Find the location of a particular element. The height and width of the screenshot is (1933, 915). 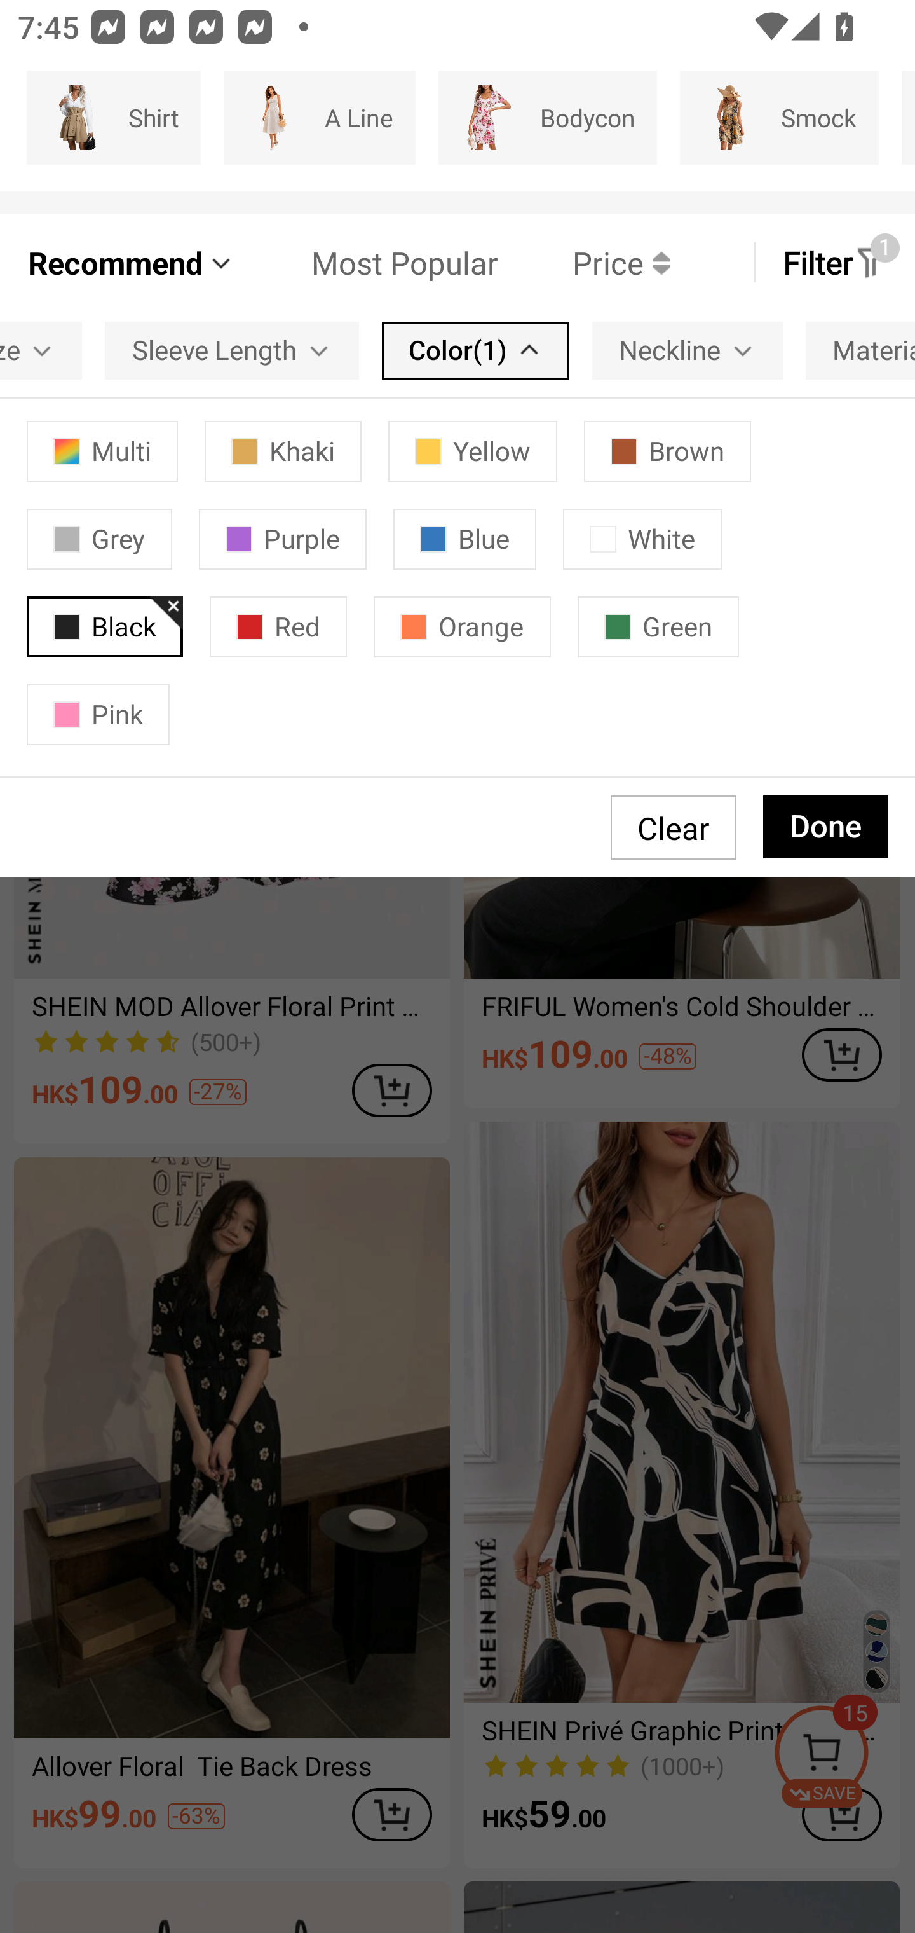

Material is located at coordinates (860, 350).